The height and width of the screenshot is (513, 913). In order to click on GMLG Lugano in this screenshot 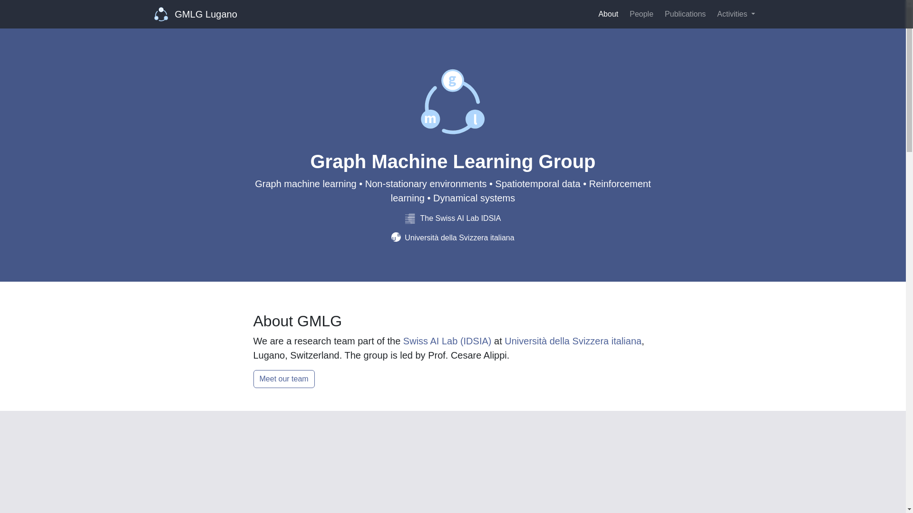, I will do `click(196, 14)`.